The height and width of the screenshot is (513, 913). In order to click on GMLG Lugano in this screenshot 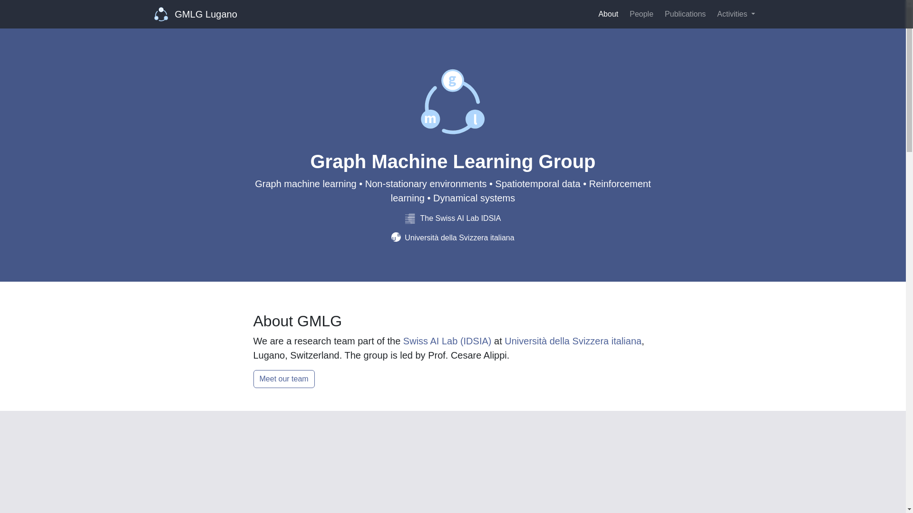, I will do `click(196, 14)`.